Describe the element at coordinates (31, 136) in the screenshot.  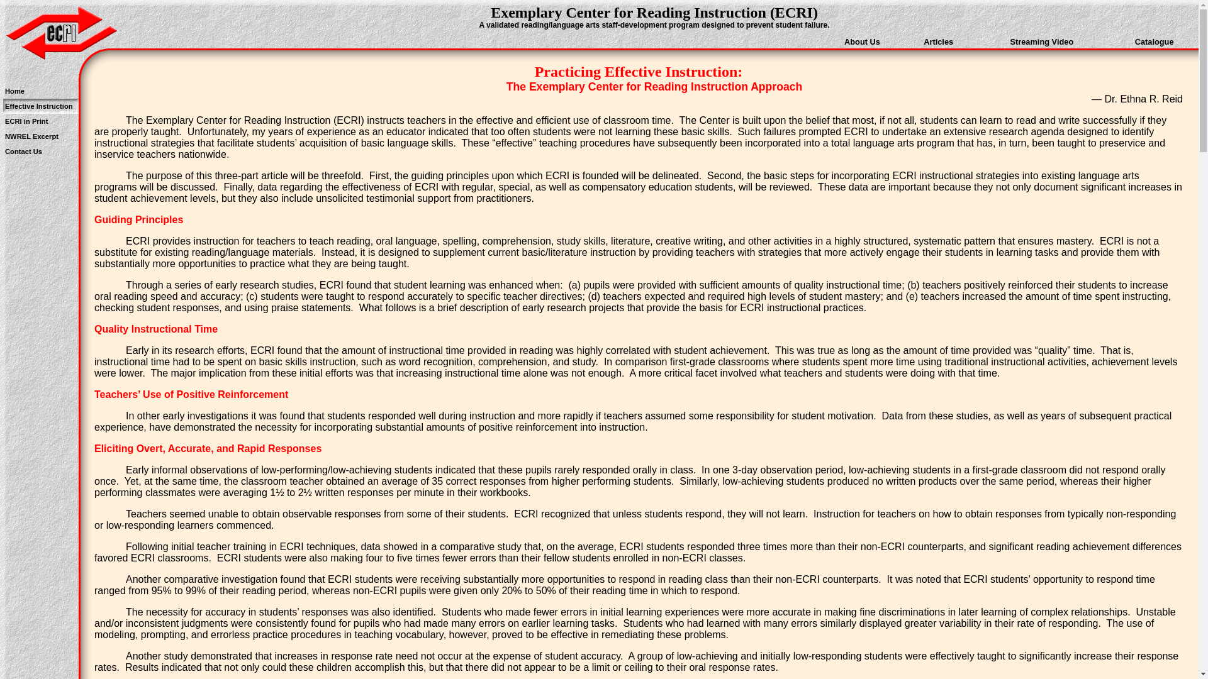
I see `NWREL Excerpt` at that location.